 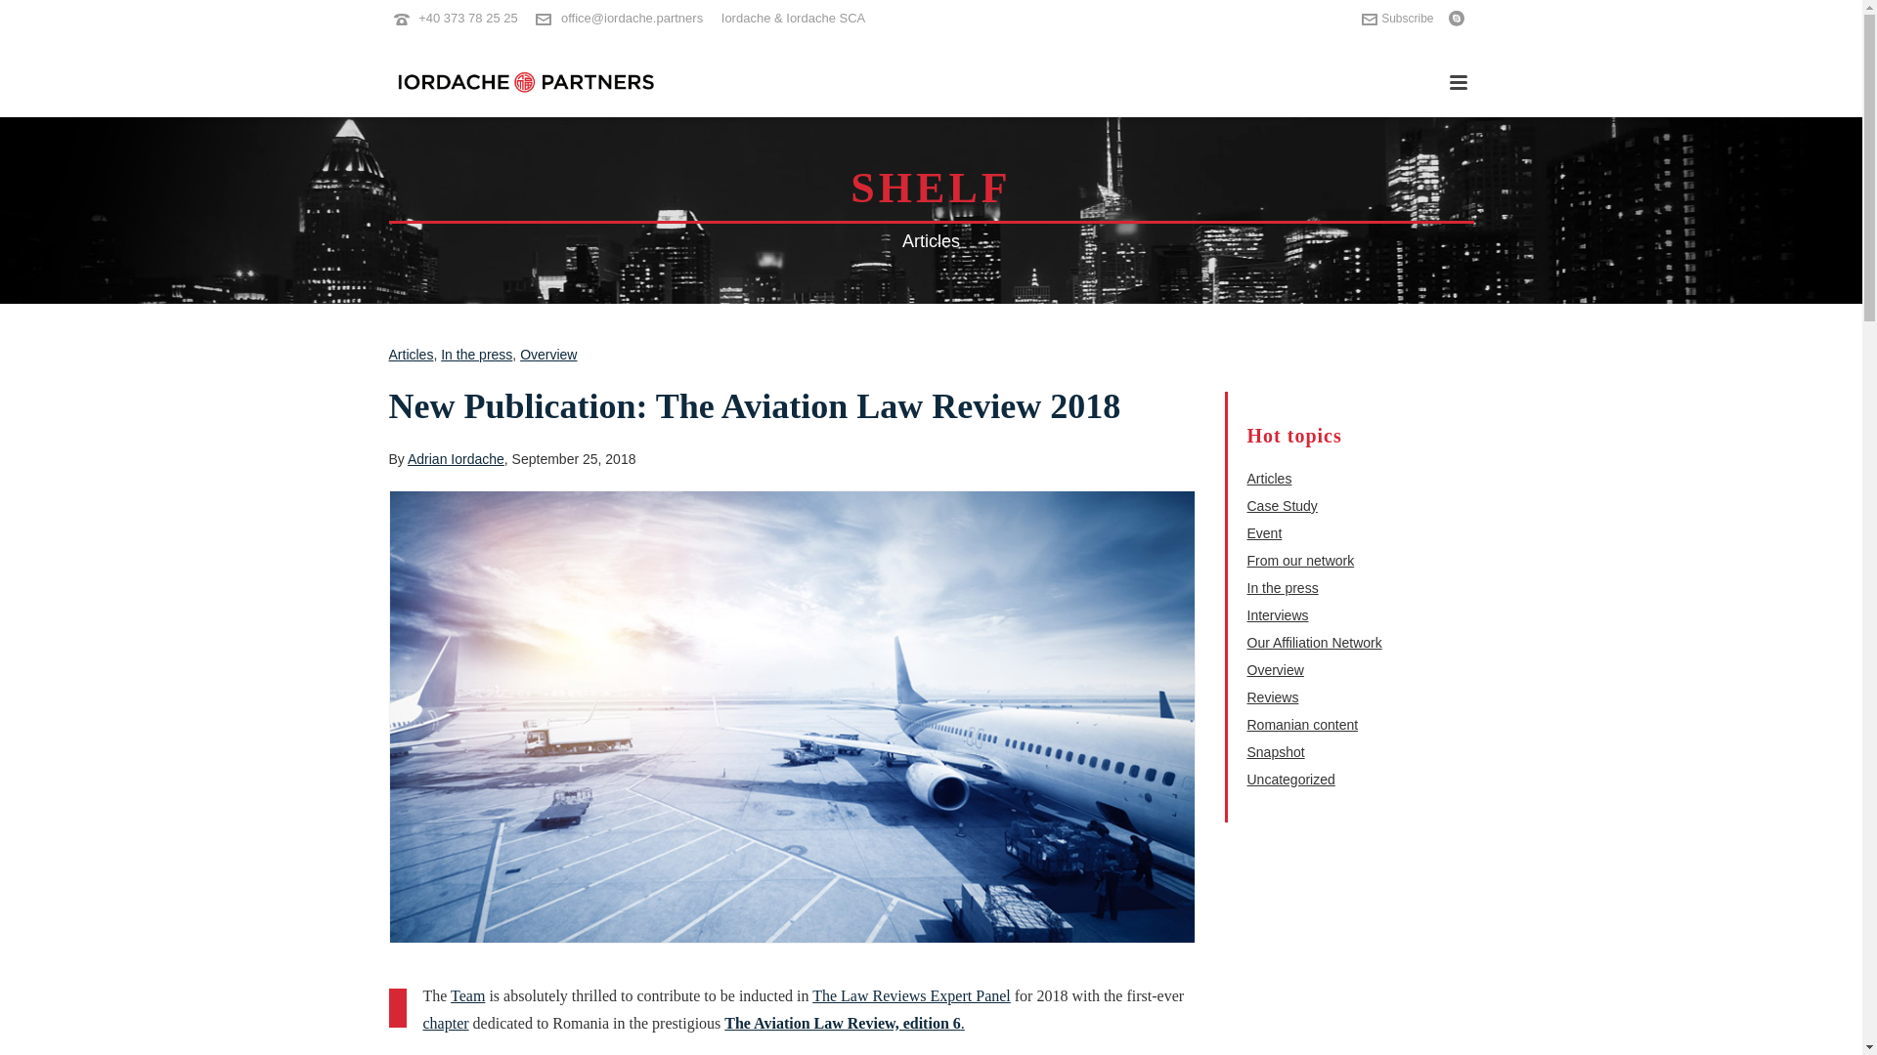 I want to click on Event, so click(x=1265, y=533).